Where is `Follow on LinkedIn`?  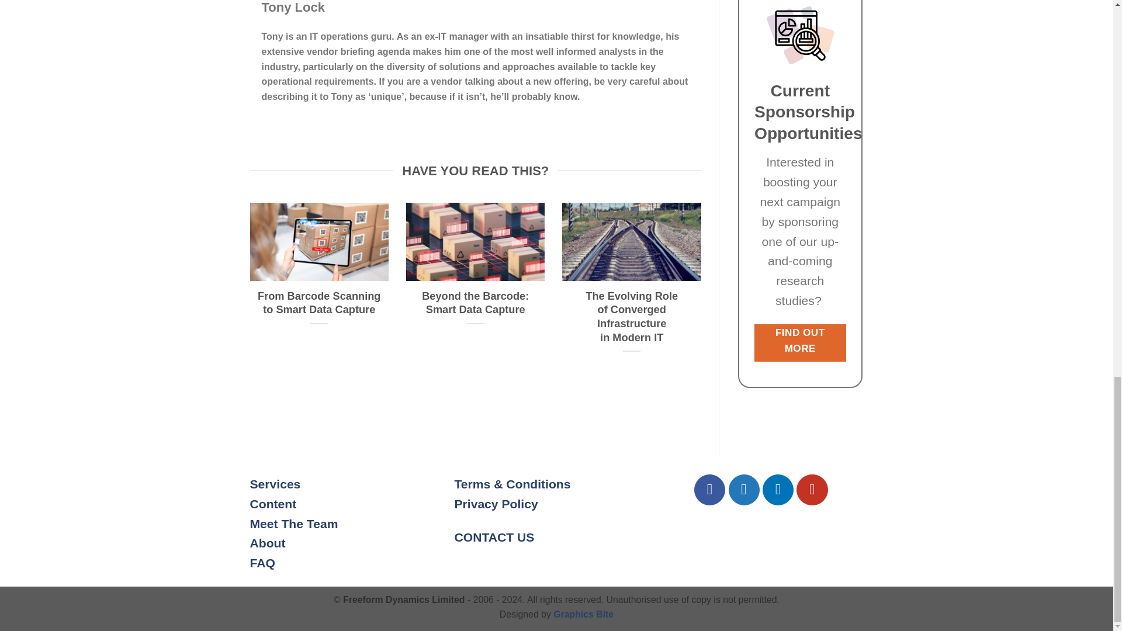 Follow on LinkedIn is located at coordinates (778, 490).